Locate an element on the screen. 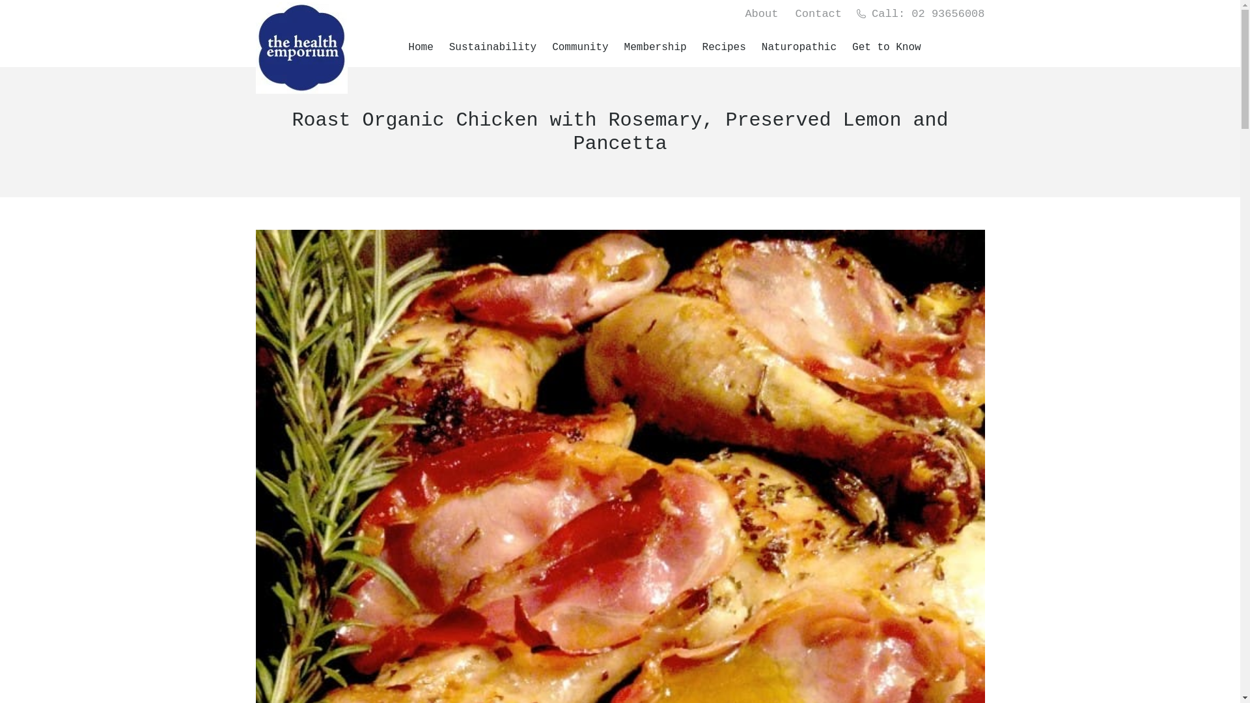 This screenshot has width=1250, height=703. Call: 02 93656008 is located at coordinates (920, 14).